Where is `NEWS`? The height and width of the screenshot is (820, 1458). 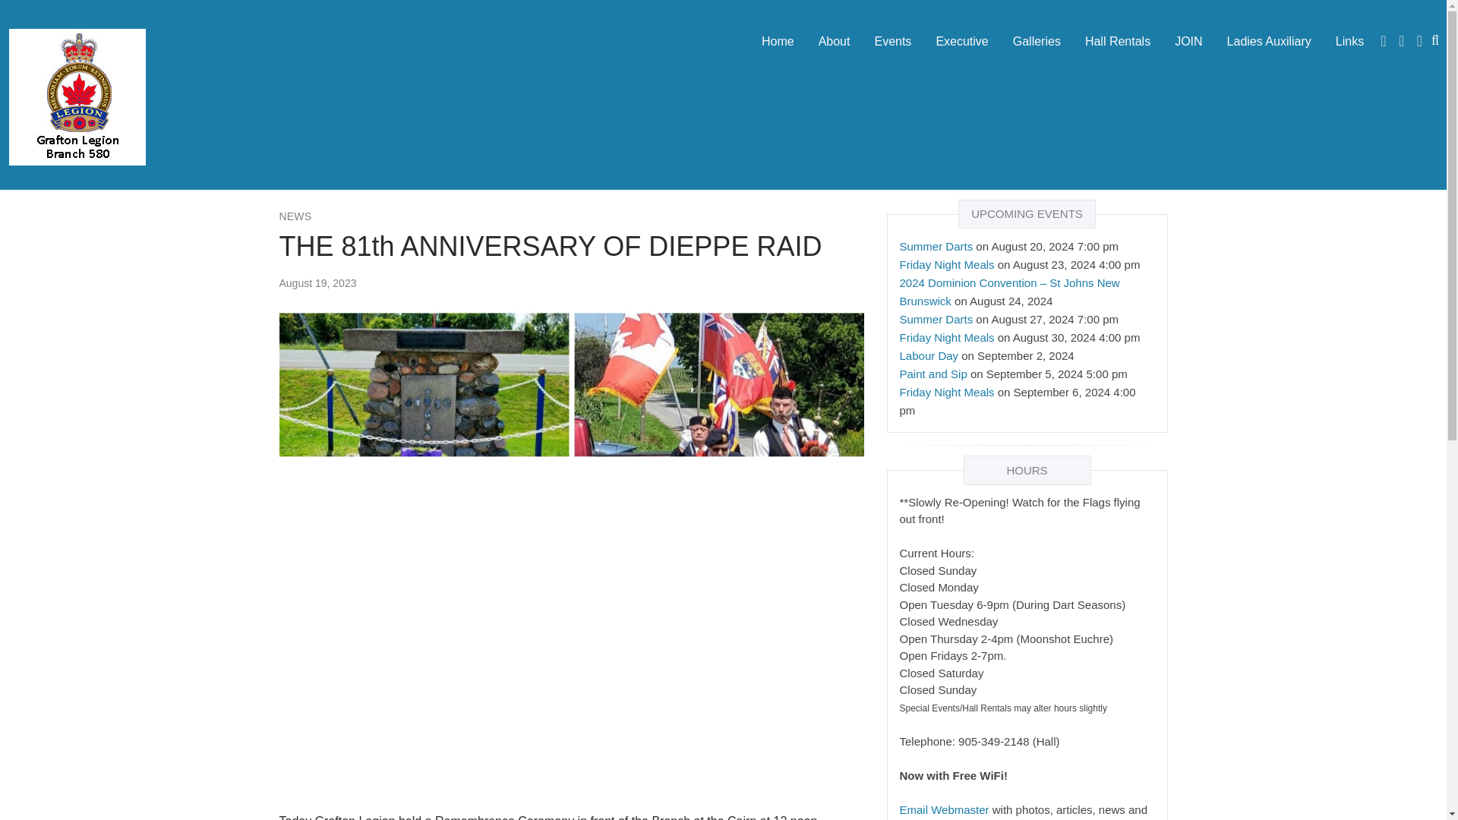 NEWS is located at coordinates (295, 216).